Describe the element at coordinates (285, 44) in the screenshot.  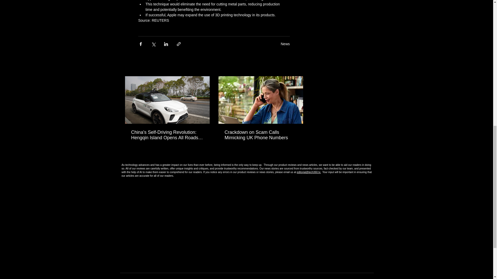
I see `News` at that location.